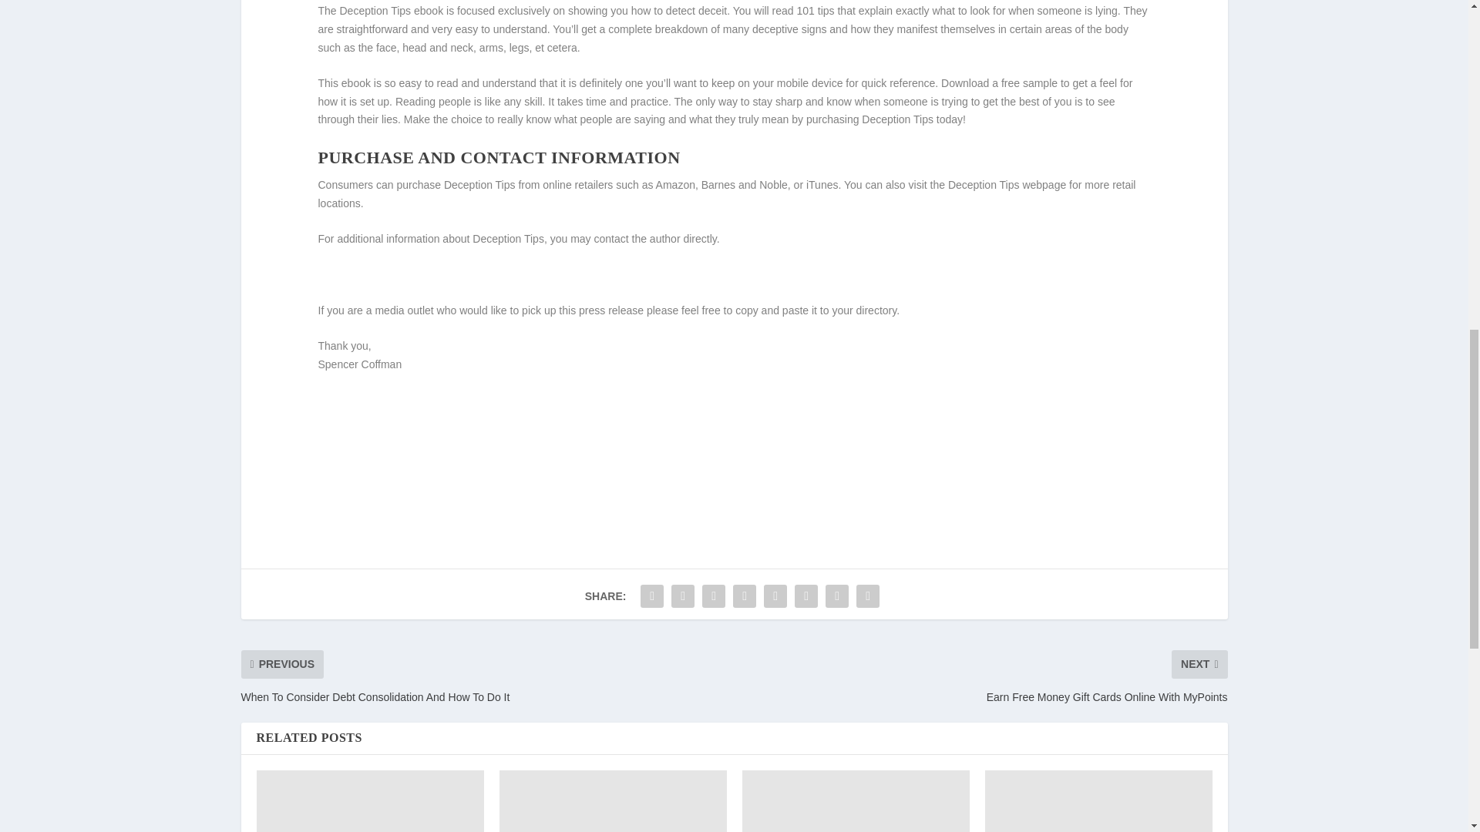  What do you see at coordinates (885, 119) in the screenshot?
I see `purchasing Deception Tips today` at bounding box center [885, 119].